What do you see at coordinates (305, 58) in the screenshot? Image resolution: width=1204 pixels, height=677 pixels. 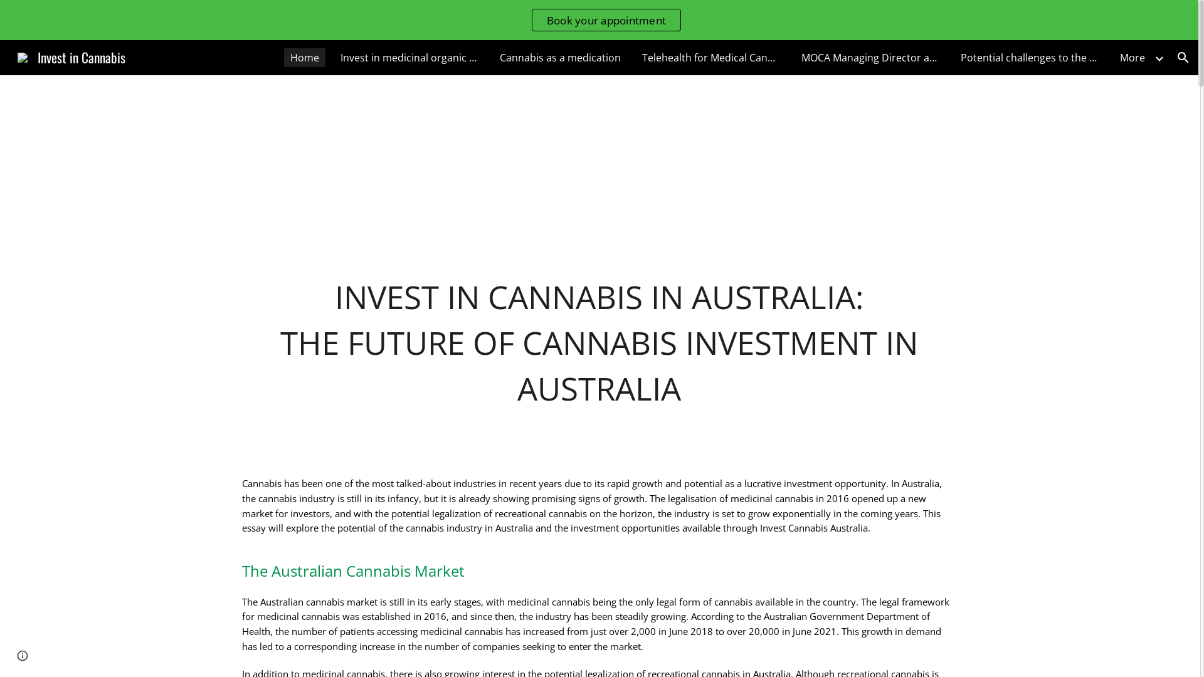 I see `Home` at bounding box center [305, 58].